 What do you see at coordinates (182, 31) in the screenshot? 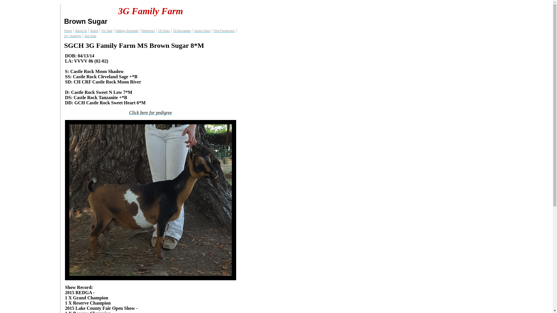
I see `3G Accolades` at bounding box center [182, 31].